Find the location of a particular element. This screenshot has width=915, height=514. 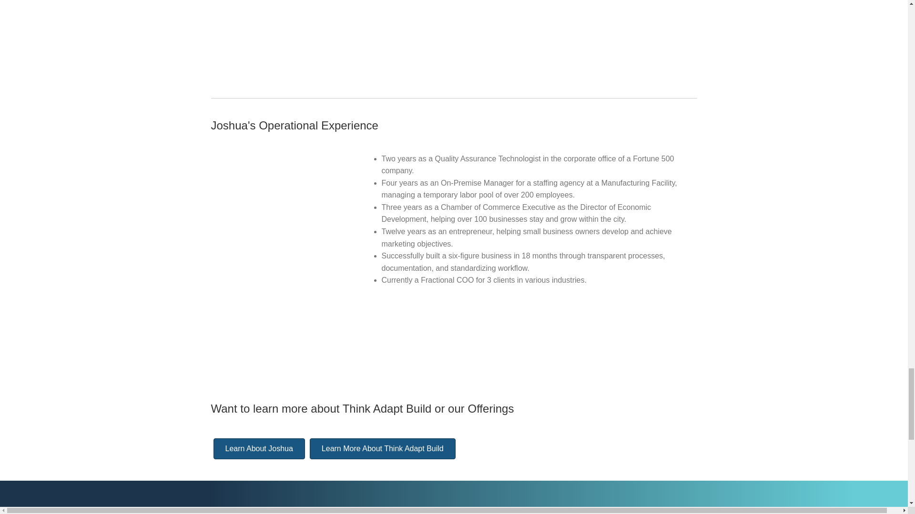

Learn About Joshua is located at coordinates (259, 449).